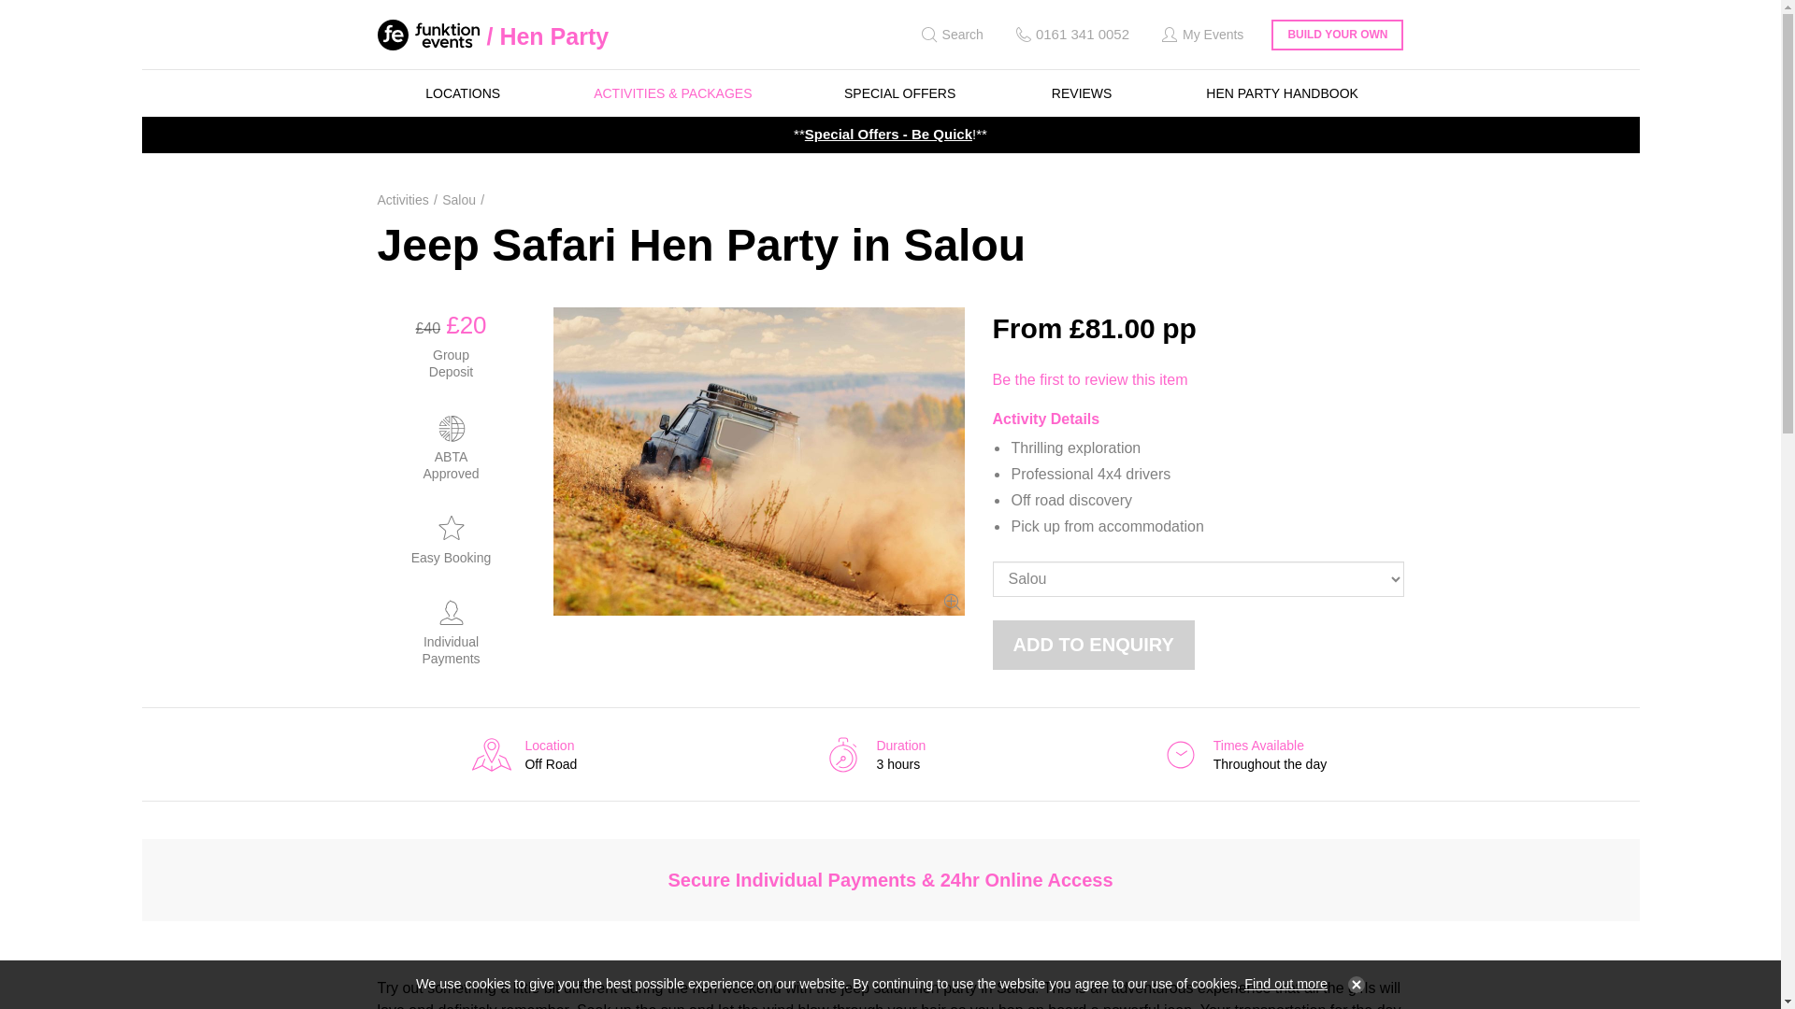 The width and height of the screenshot is (1795, 1009). Describe the element at coordinates (1200, 35) in the screenshot. I see `My Events` at that location.